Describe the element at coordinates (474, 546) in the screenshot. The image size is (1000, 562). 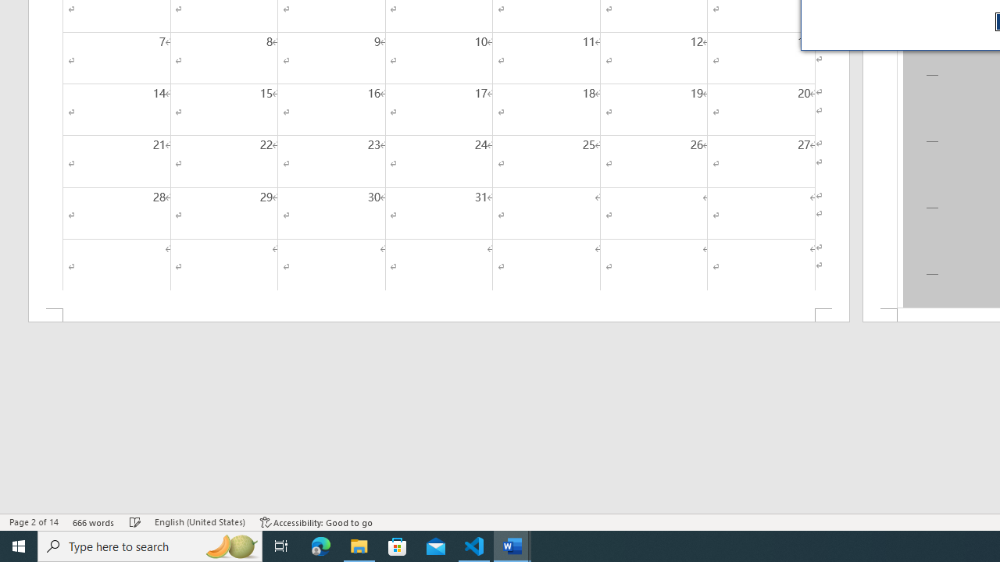
I see `Visual Studio Code - 1 running window` at that location.